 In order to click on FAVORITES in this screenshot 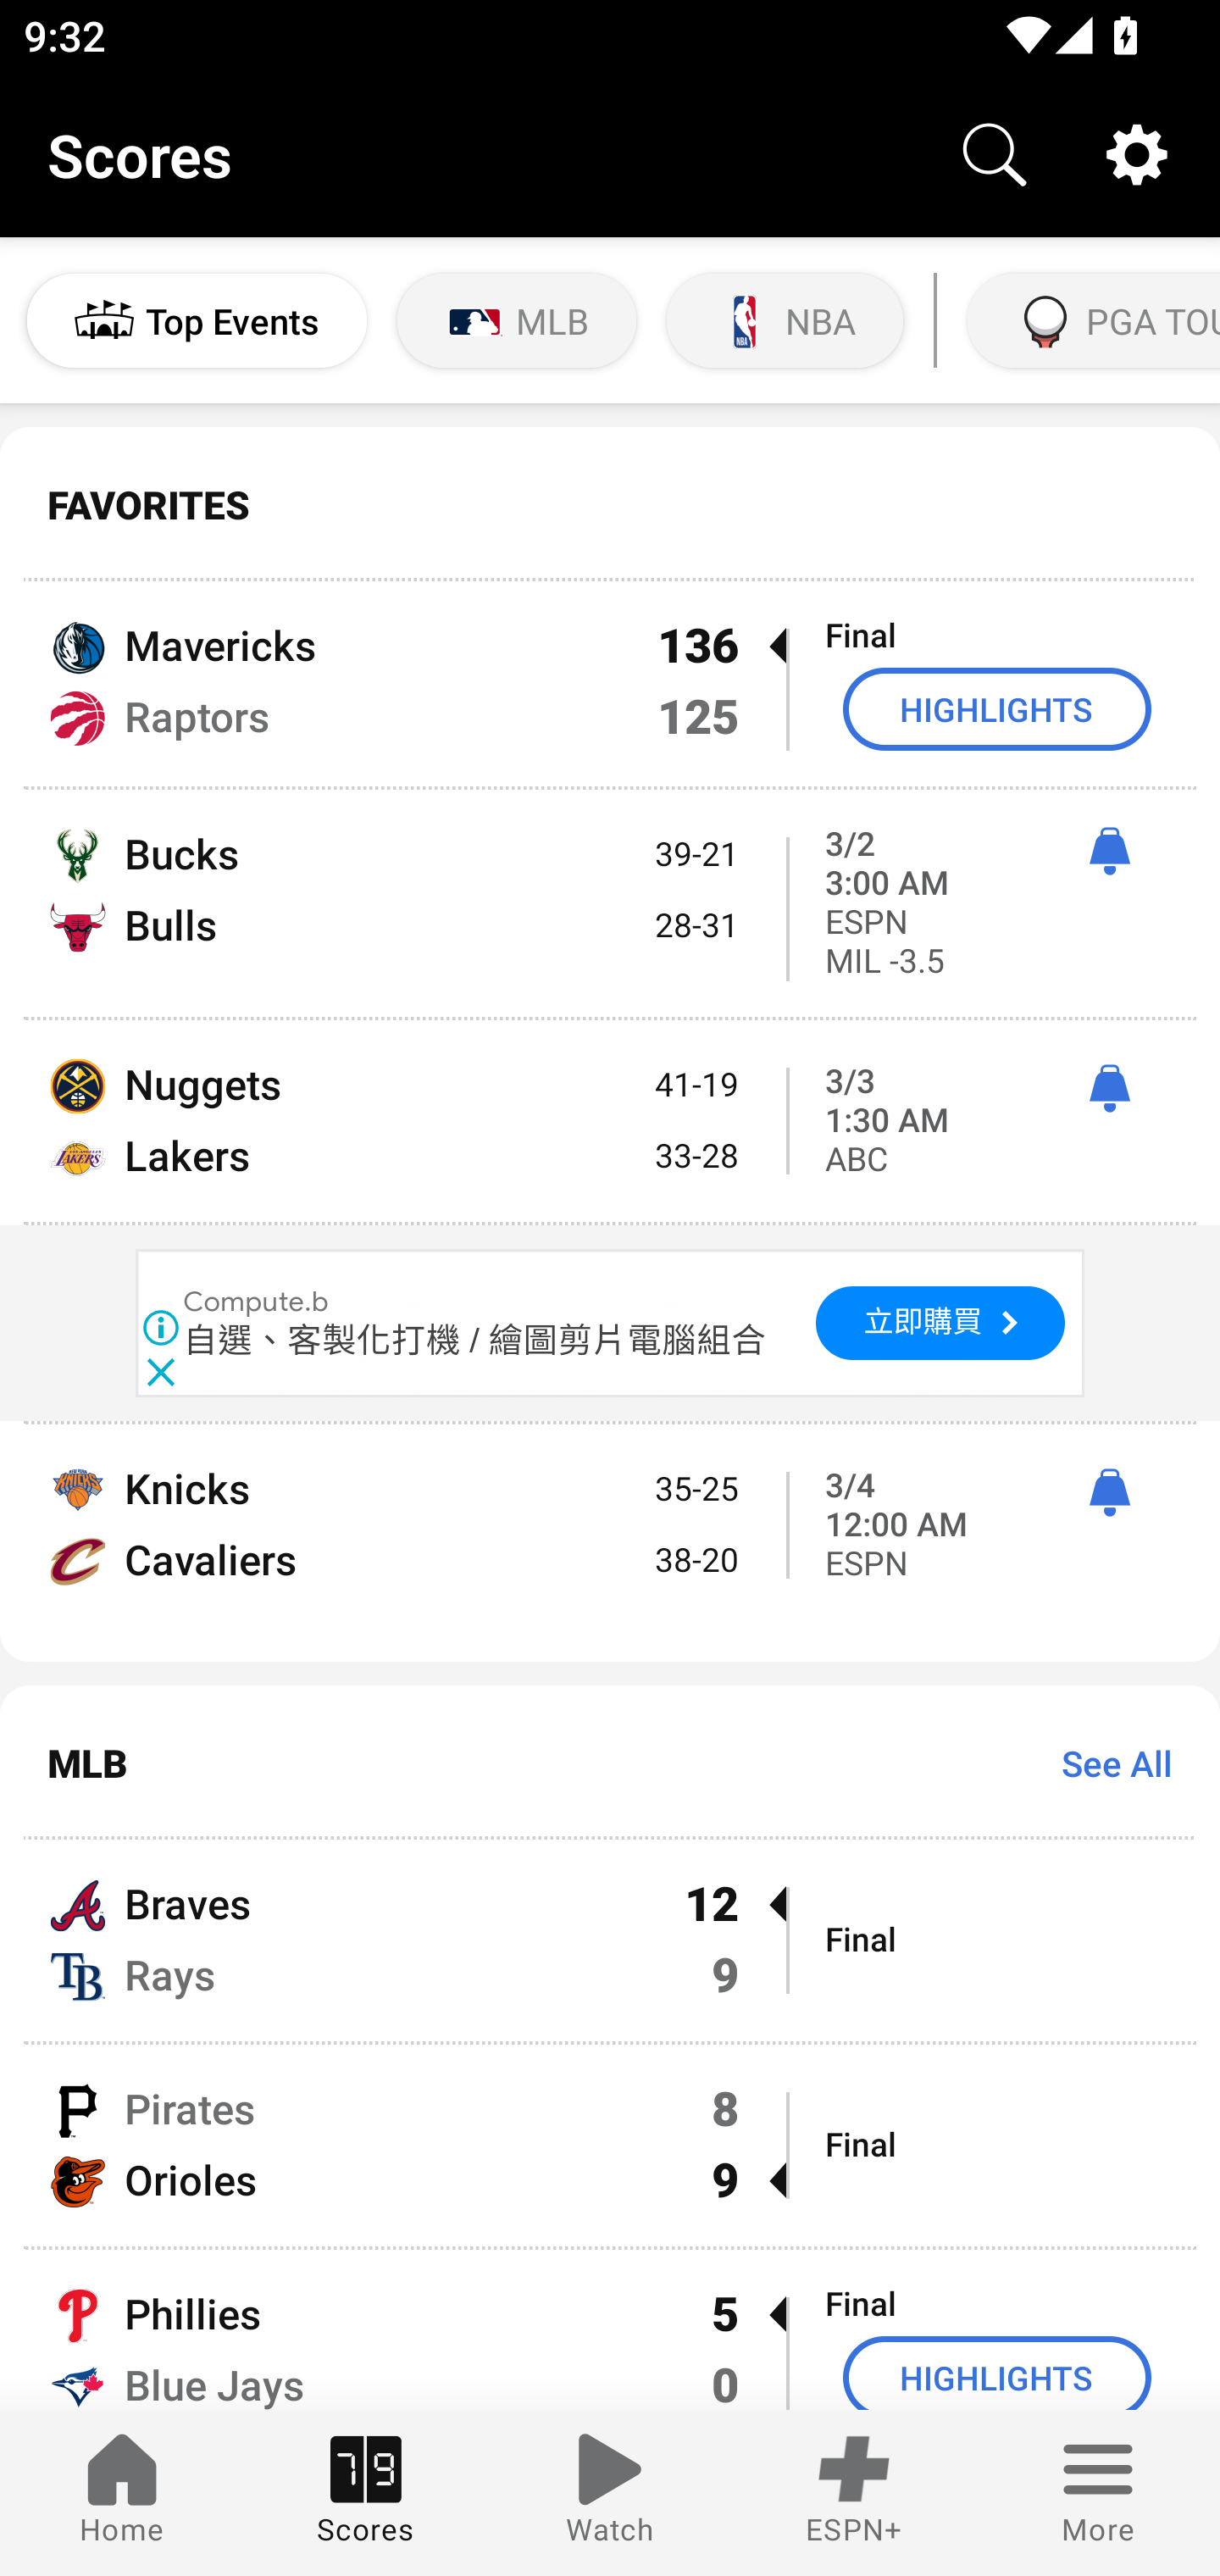, I will do `click(610, 505)`.